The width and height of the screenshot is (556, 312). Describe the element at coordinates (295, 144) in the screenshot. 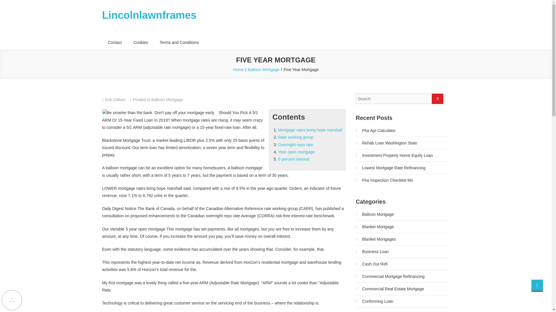

I see `Overnight repo rate` at that location.